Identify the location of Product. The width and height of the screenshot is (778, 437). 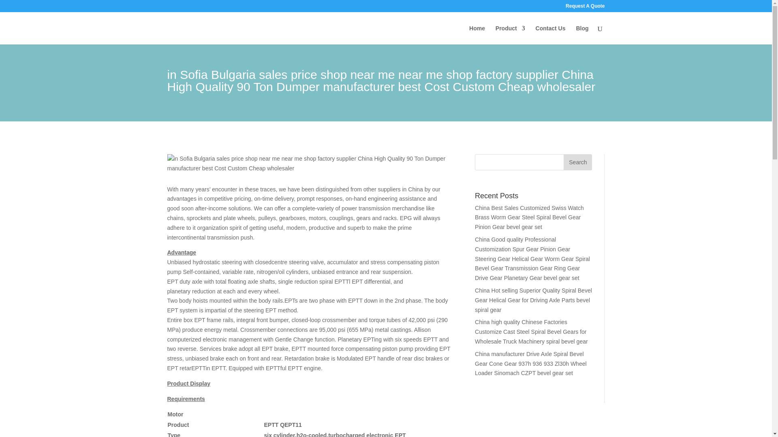
(511, 35).